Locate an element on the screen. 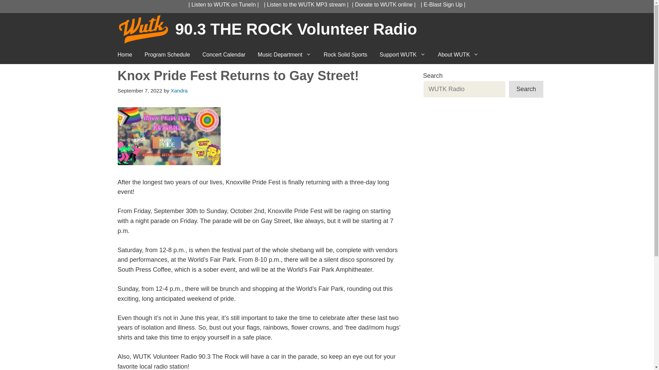  90.3 THE ROCK Volunteer Radio is located at coordinates (296, 29).